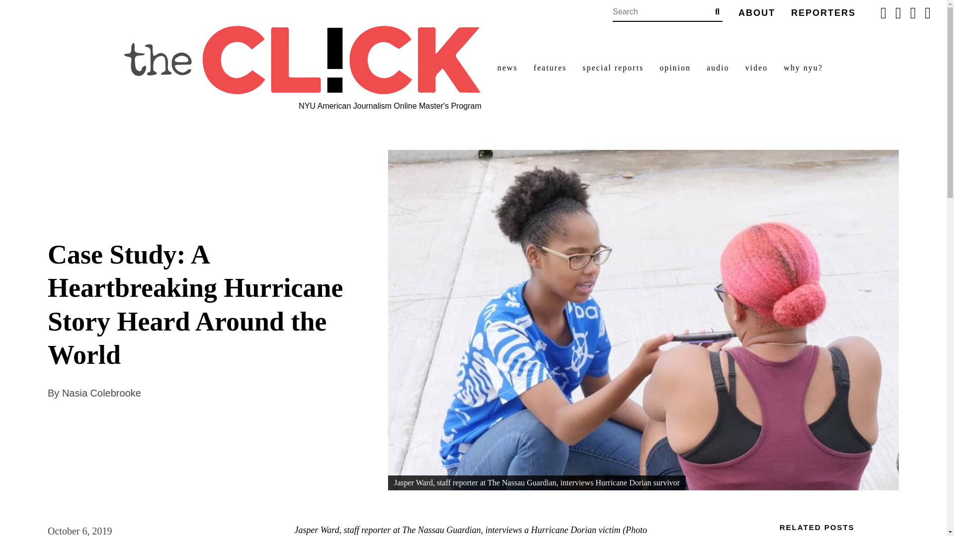 Image resolution: width=954 pixels, height=536 pixels. Describe the element at coordinates (390, 106) in the screenshot. I see `NYU American Journalism Online Master's Program` at that location.